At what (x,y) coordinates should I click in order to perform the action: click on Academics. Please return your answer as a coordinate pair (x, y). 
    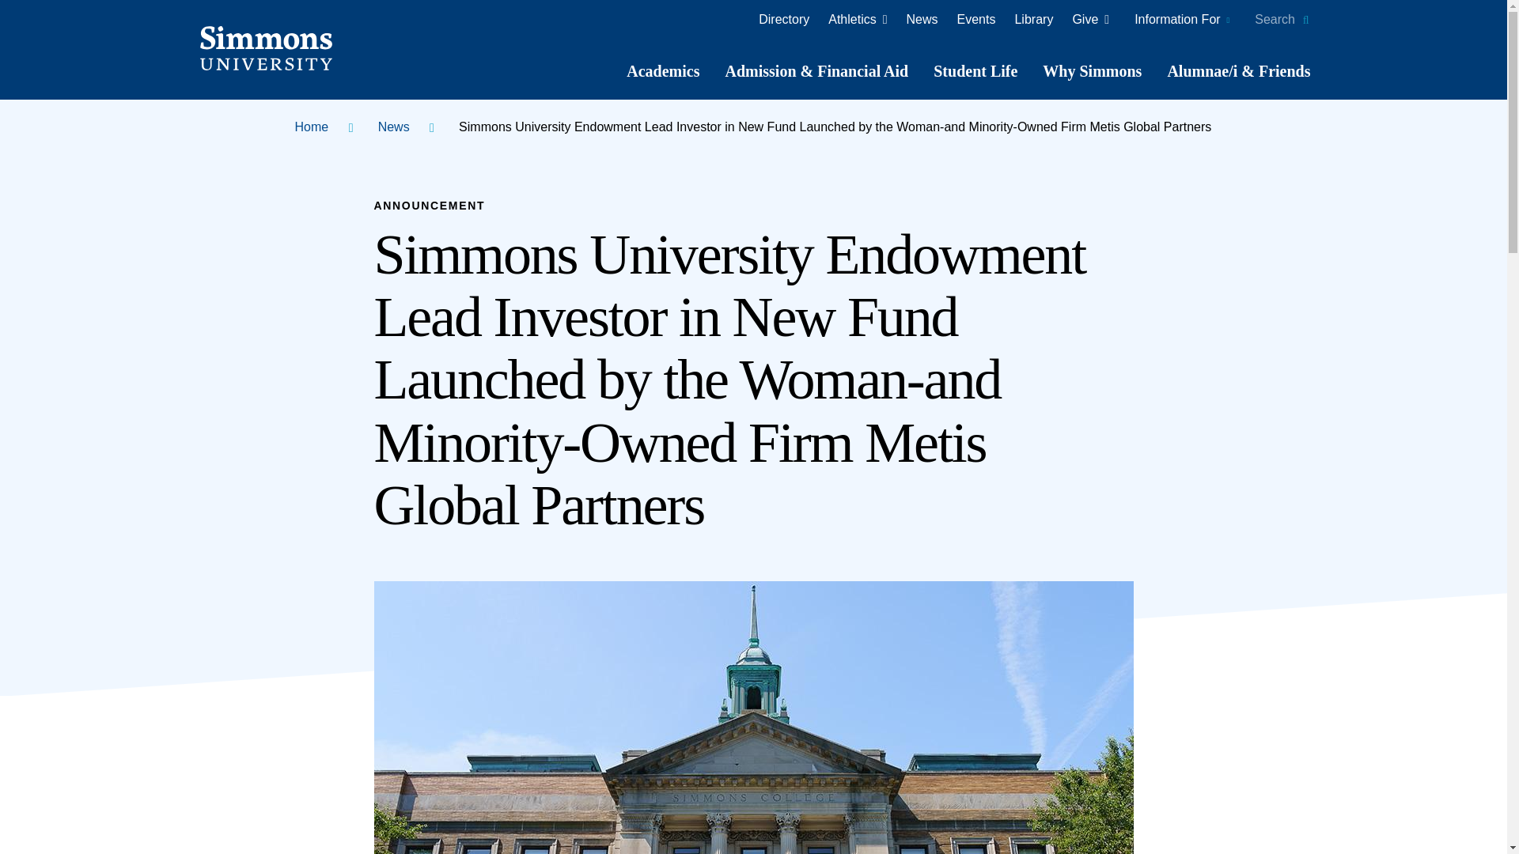
    Looking at the image, I should click on (976, 19).